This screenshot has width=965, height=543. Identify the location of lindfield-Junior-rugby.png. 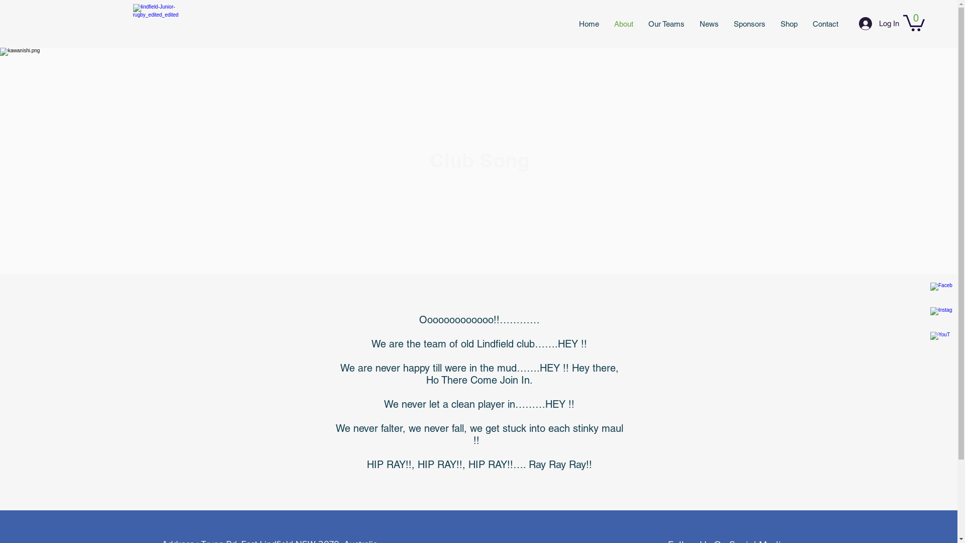
(155, 24).